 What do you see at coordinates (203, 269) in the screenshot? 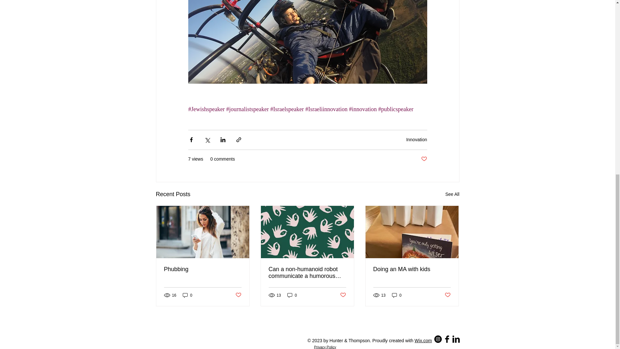
I see `Phubbing` at bounding box center [203, 269].